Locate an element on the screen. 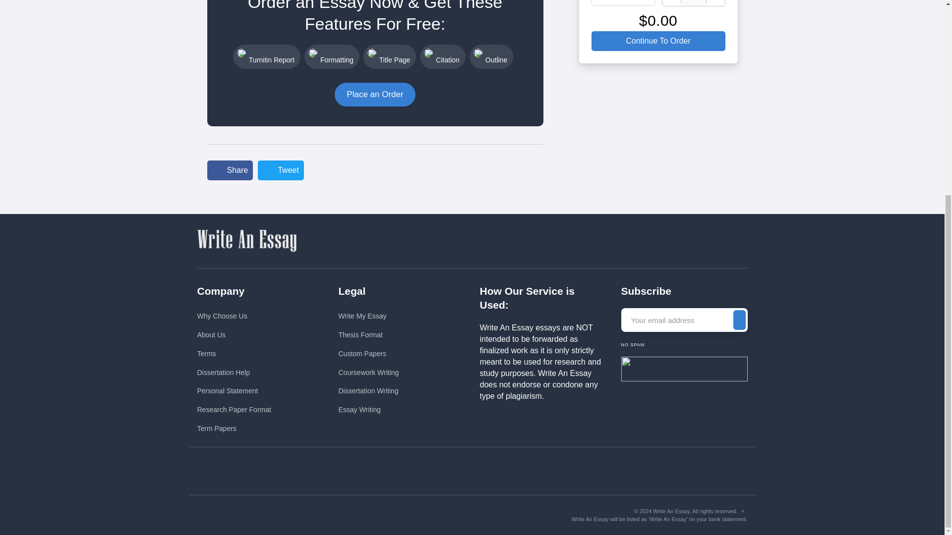  About Us is located at coordinates (234, 335).